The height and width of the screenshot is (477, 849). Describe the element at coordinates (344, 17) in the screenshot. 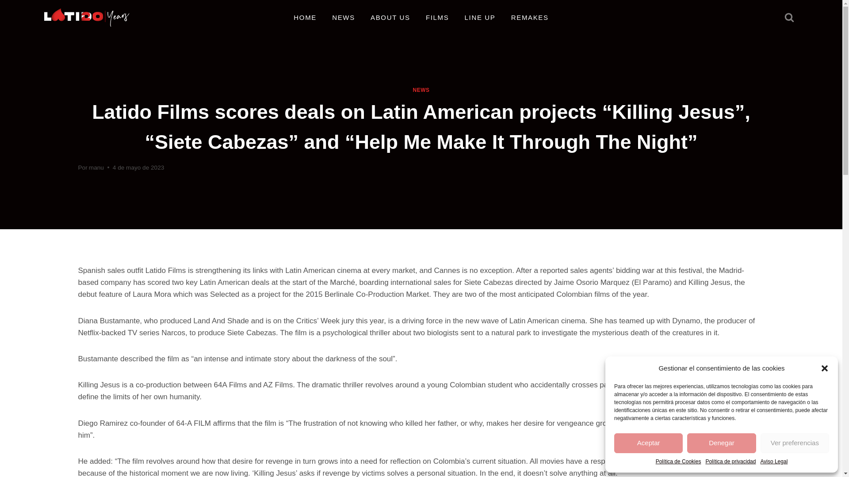

I see `NEWS` at that location.